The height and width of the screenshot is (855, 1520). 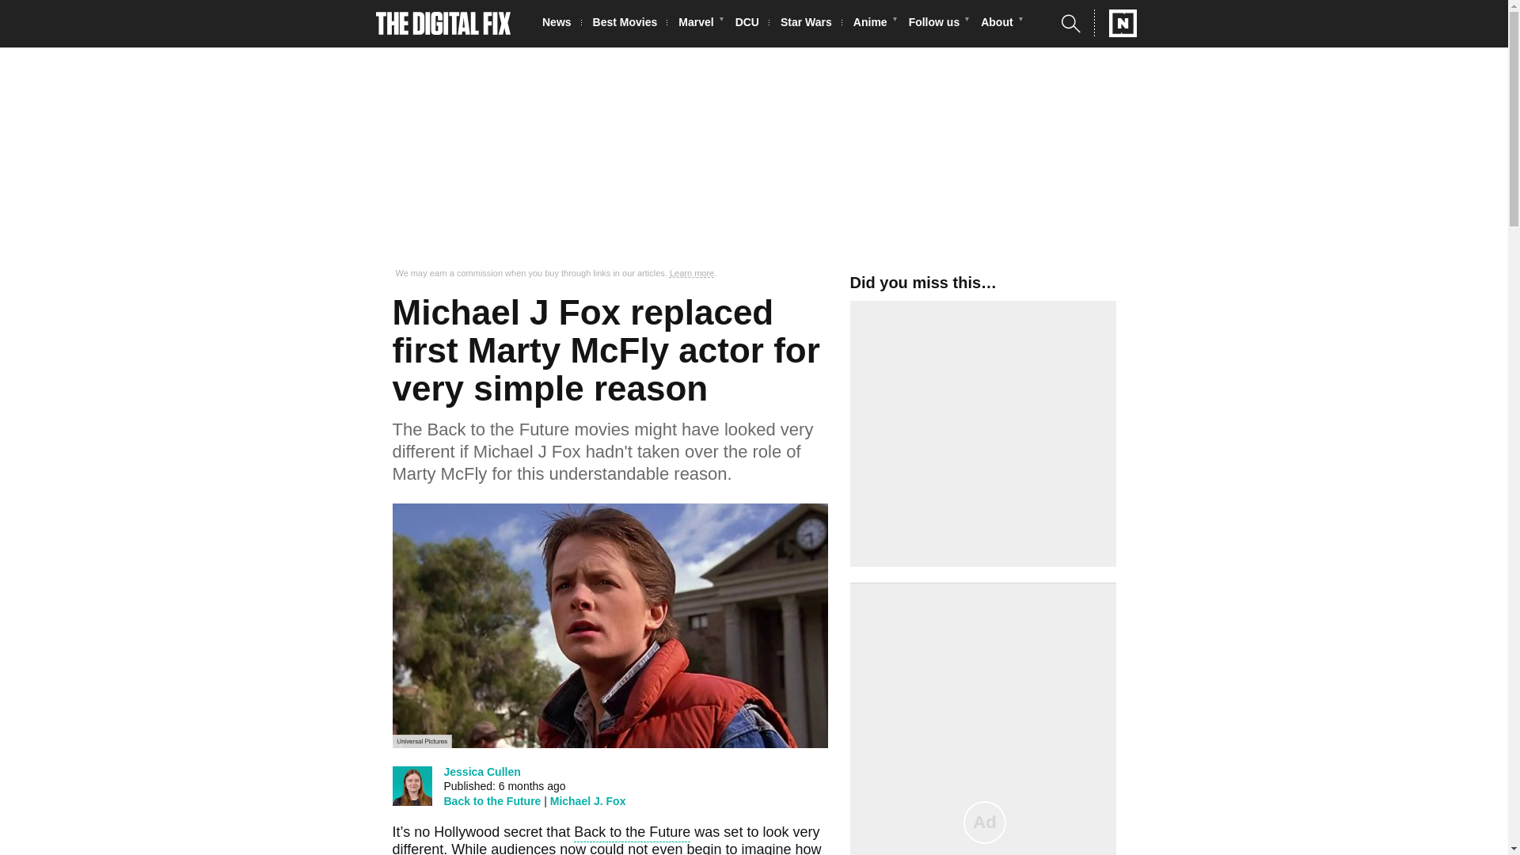 I want to click on Network N Media, so click(x=1115, y=23).